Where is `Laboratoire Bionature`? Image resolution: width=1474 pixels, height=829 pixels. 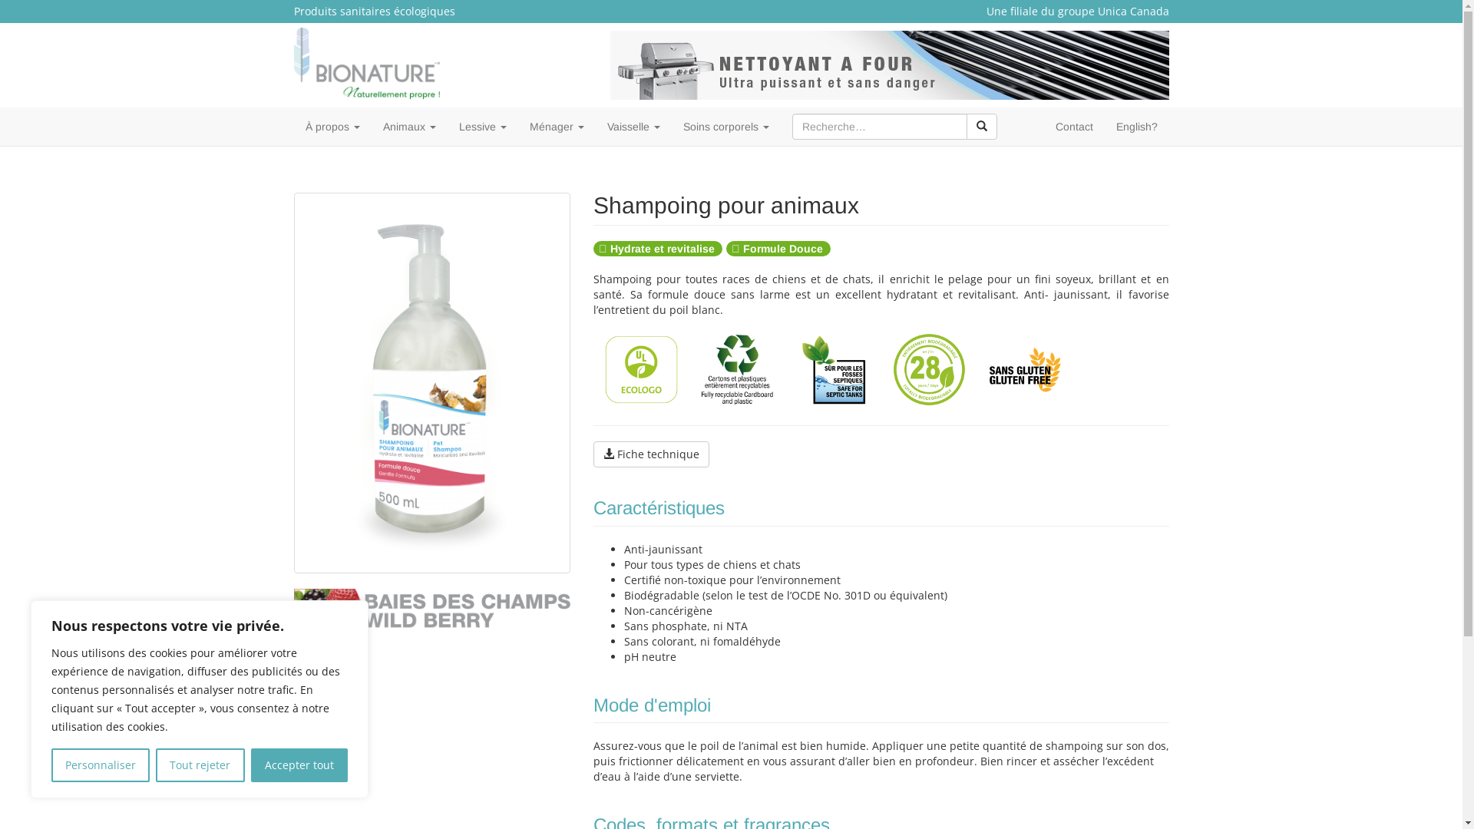 Laboratoire Bionature is located at coordinates (431, 63).